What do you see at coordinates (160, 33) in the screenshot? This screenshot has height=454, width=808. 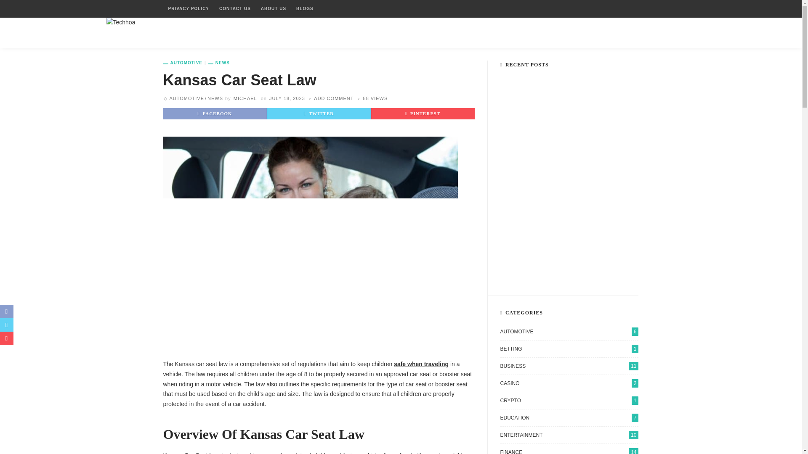 I see `HOME` at bounding box center [160, 33].